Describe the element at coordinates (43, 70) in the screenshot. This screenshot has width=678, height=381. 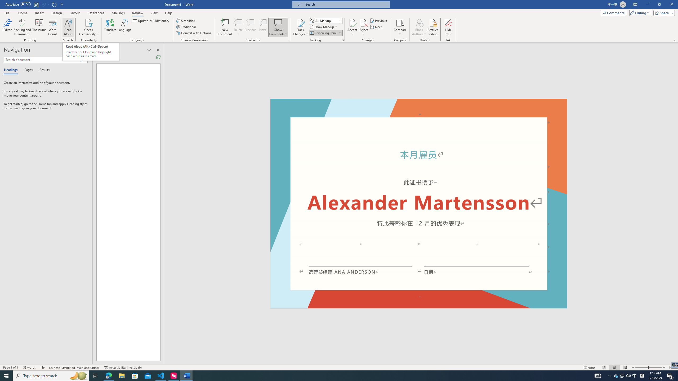
I see `Results` at that location.